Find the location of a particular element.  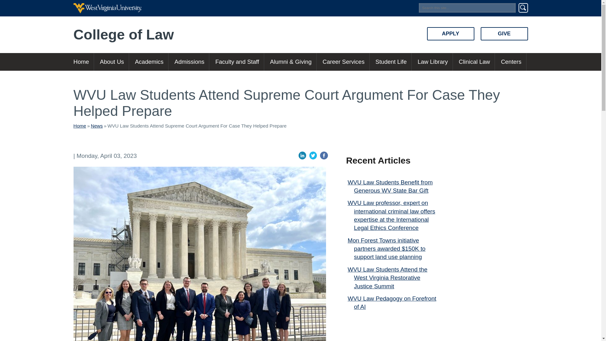

APPLY is located at coordinates (450, 34).